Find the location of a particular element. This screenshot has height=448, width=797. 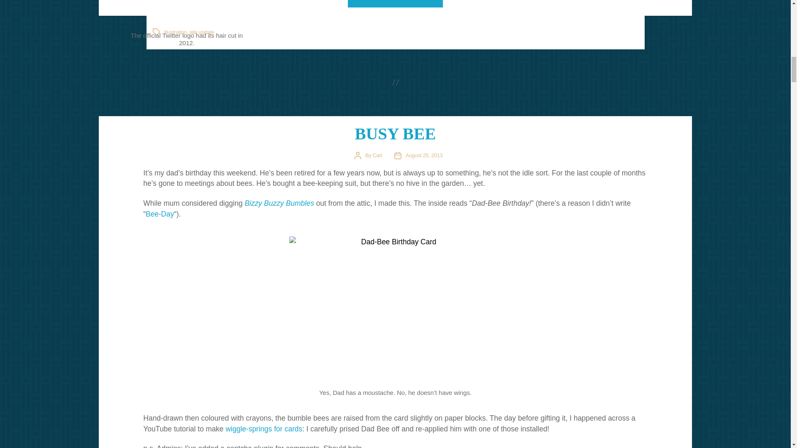

site update is located at coordinates (202, 32).